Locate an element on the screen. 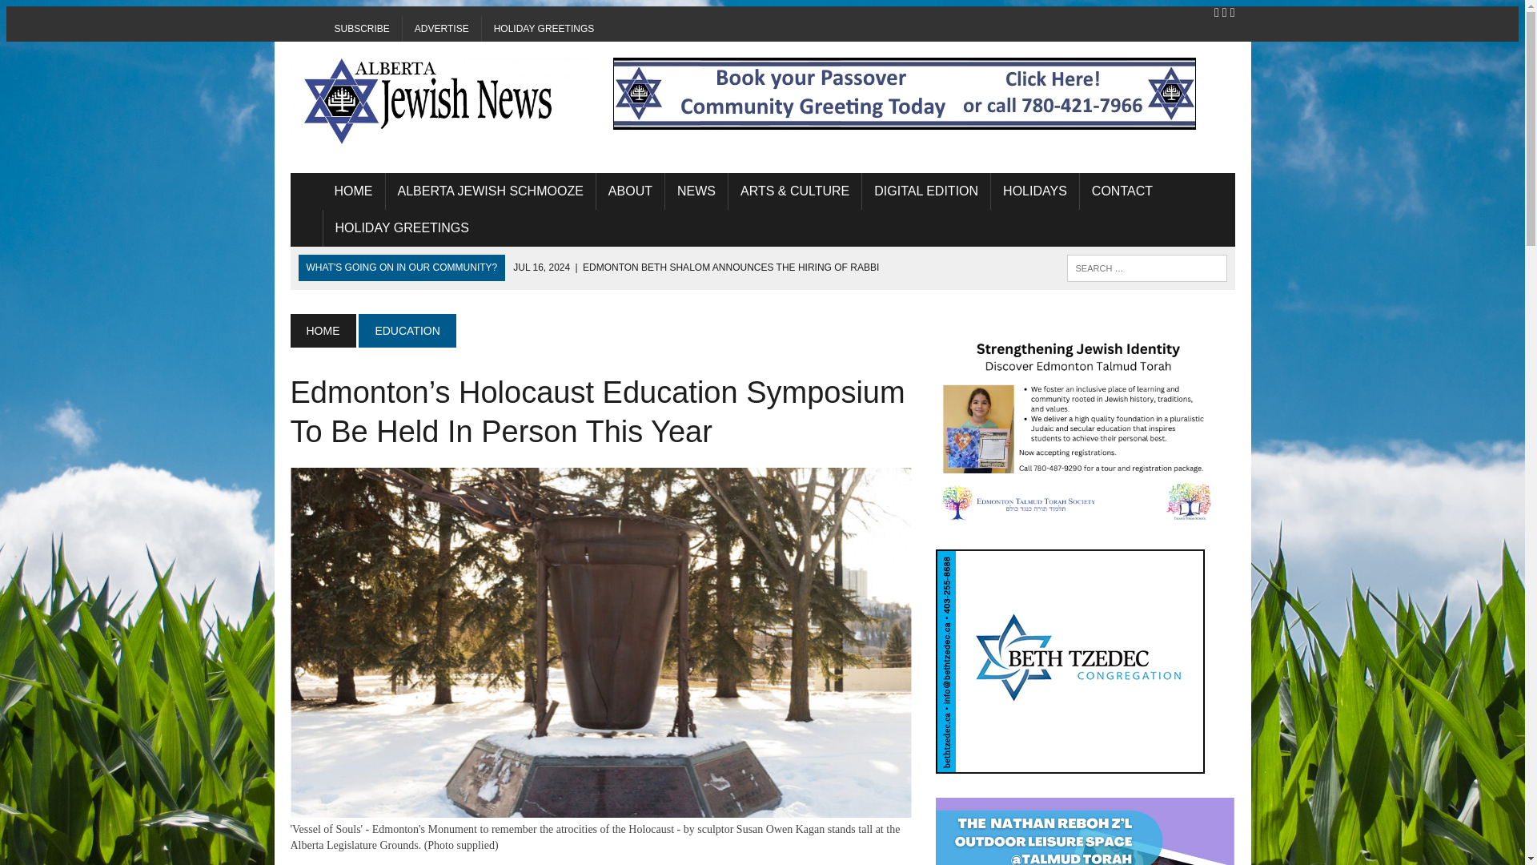 The width and height of the screenshot is (1537, 865). ABOUT is located at coordinates (629, 191).